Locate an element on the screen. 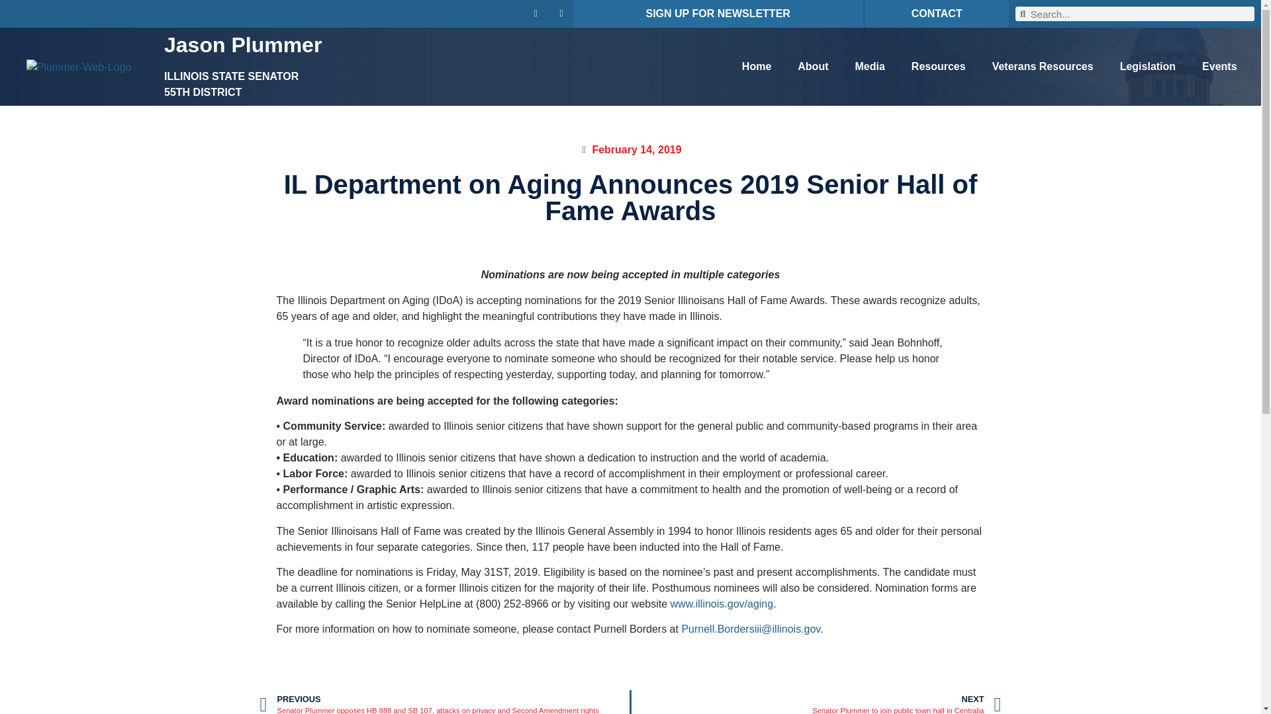 The height and width of the screenshot is (714, 1271). Home is located at coordinates (756, 66).